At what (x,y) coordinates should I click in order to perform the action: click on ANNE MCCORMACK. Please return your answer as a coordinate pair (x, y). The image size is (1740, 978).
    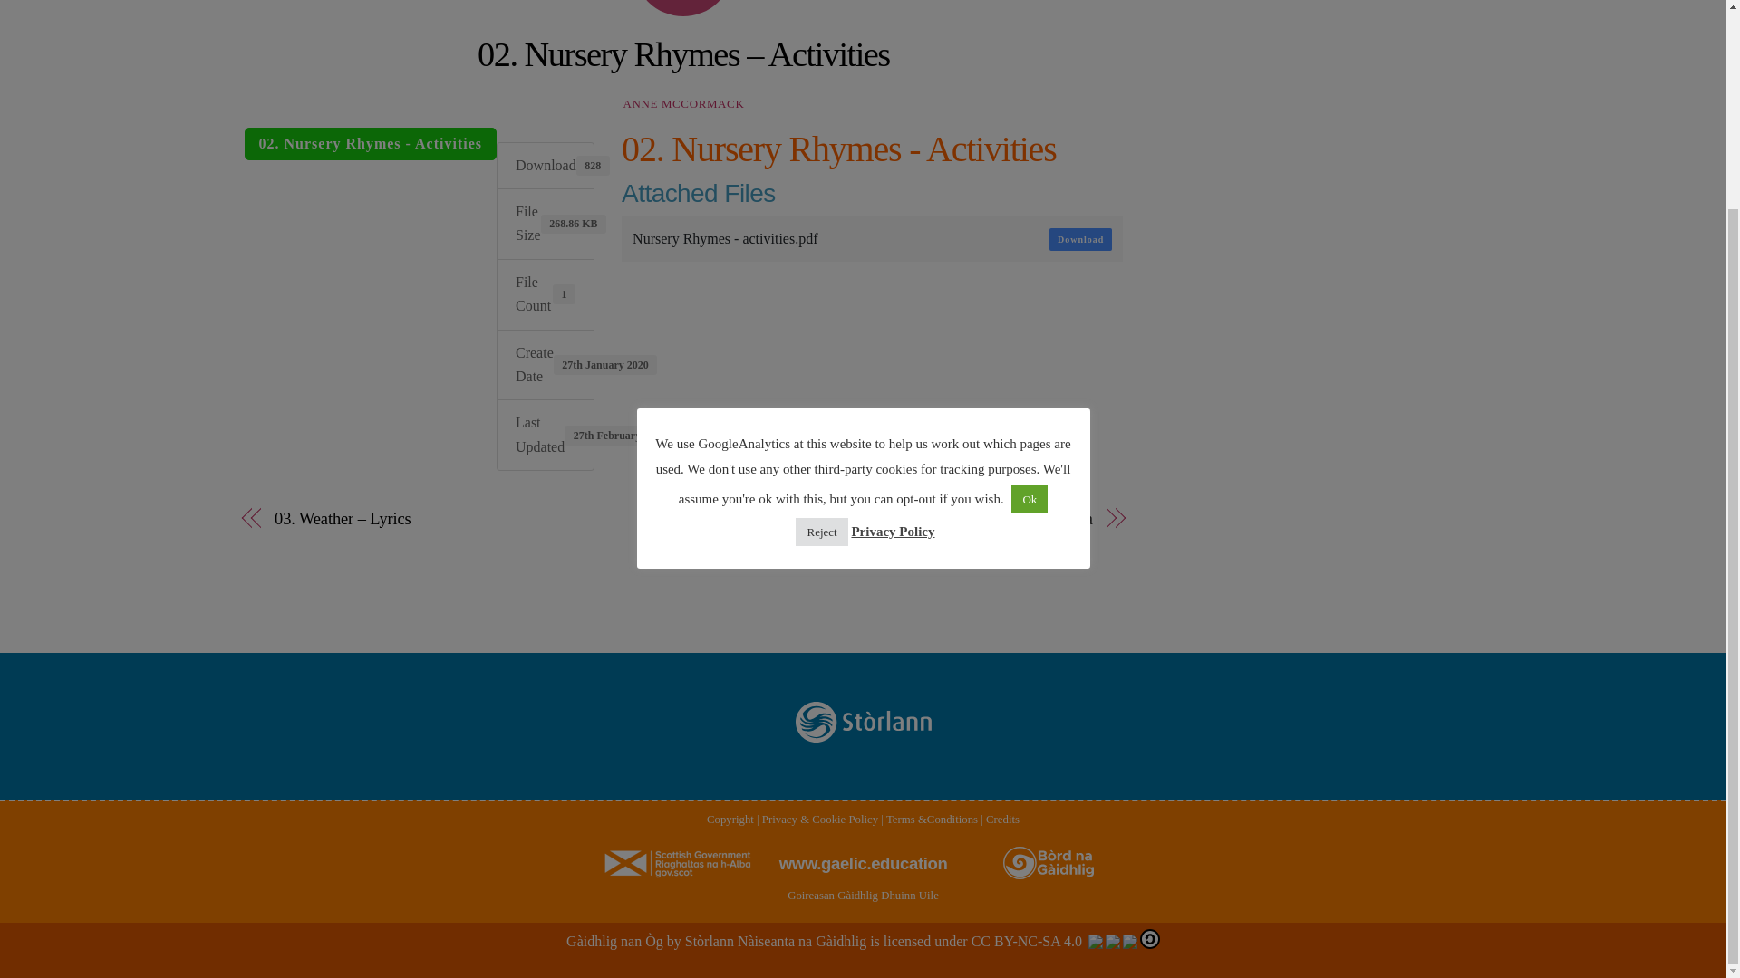
    Looking at the image, I should click on (683, 103).